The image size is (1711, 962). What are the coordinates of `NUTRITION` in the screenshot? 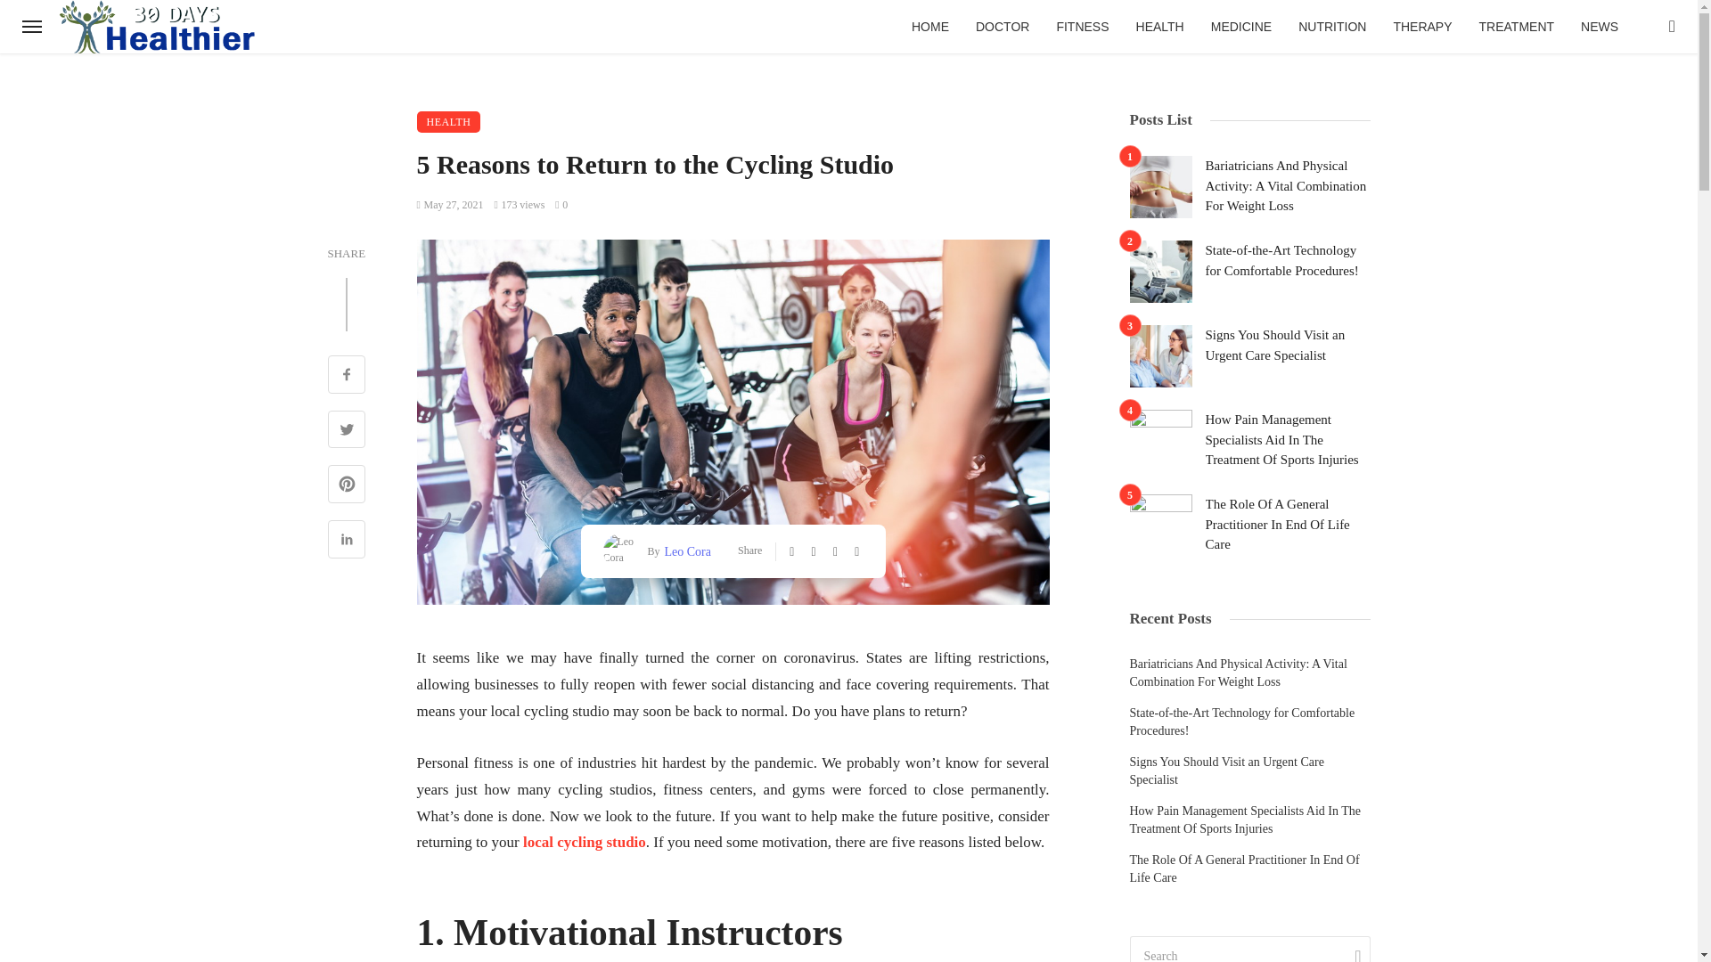 It's located at (1331, 27).